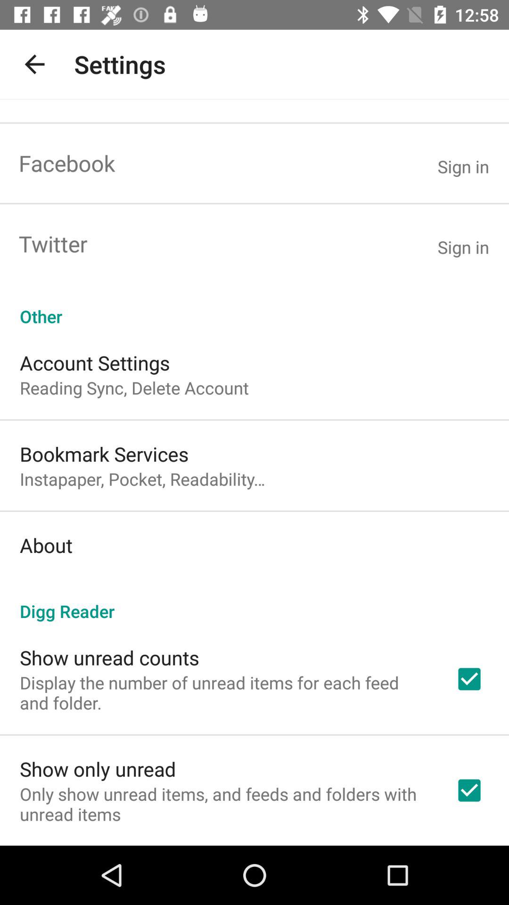 This screenshot has width=509, height=905. I want to click on open the app next to settings, so click(34, 64).